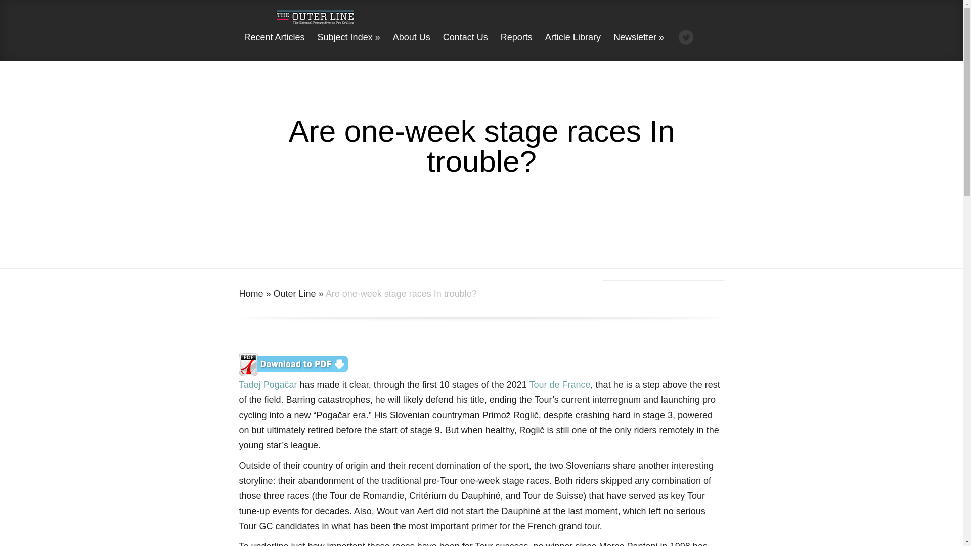  What do you see at coordinates (638, 47) in the screenshot?
I see `Newsletter` at bounding box center [638, 47].